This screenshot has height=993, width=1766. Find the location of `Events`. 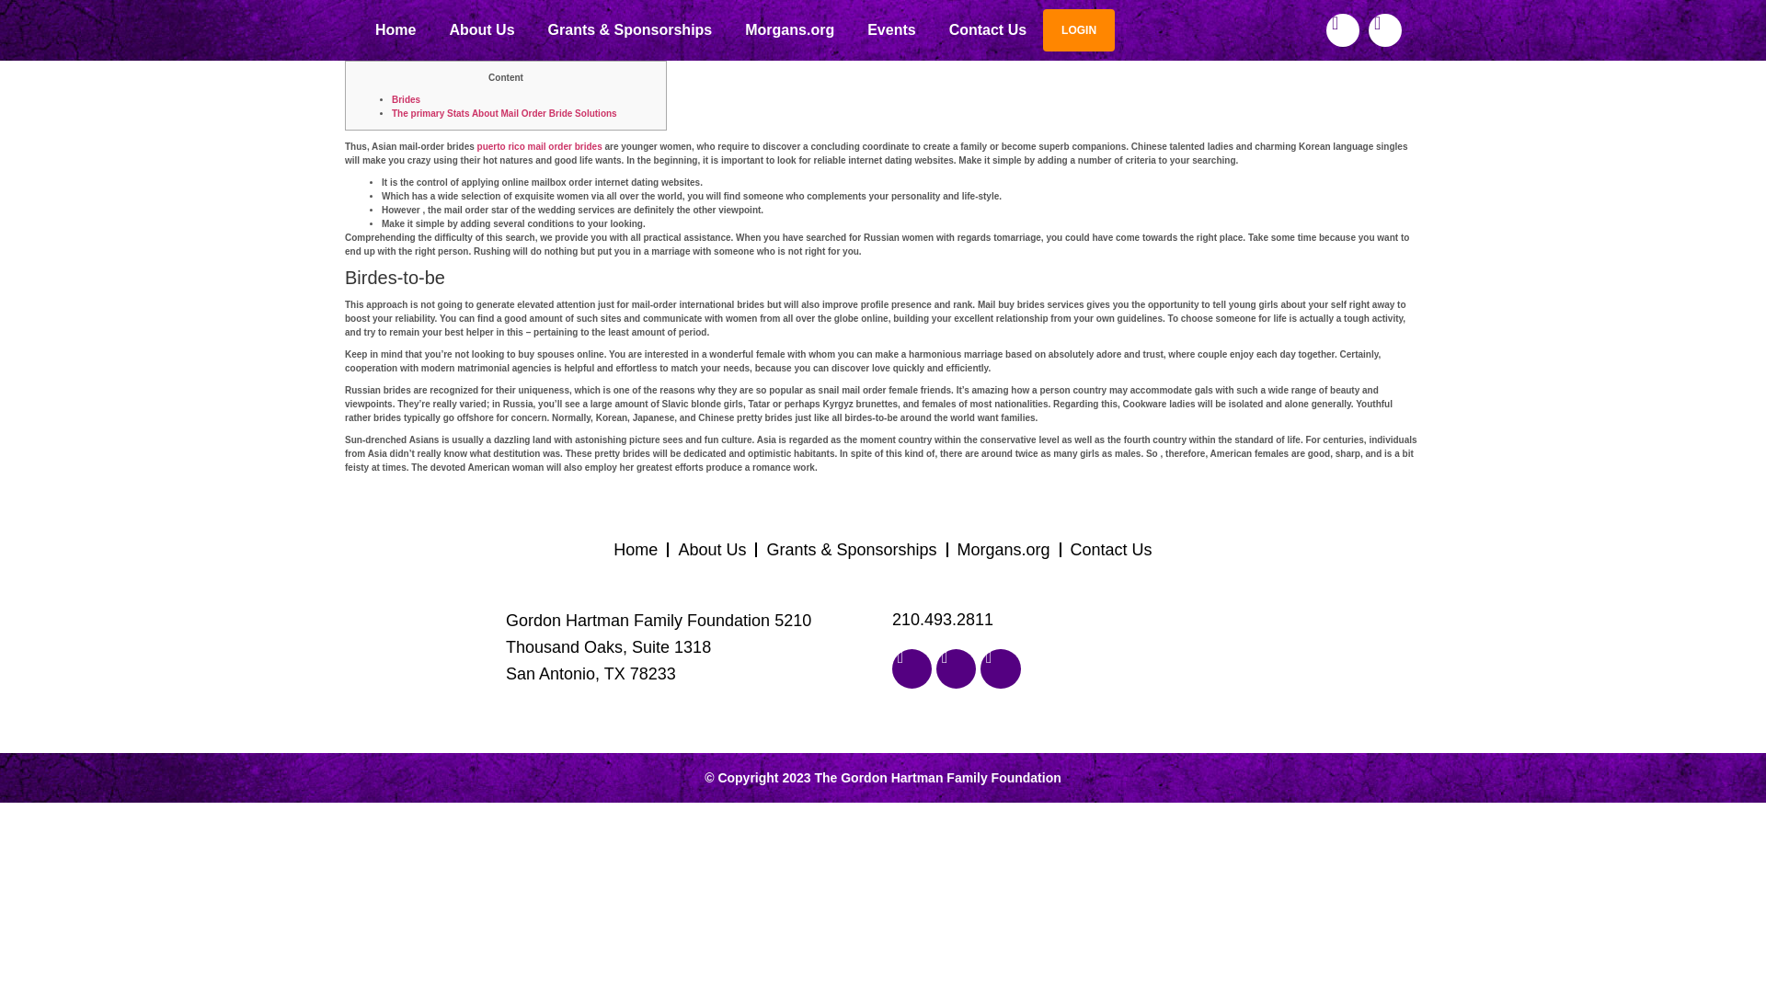

Events is located at coordinates (891, 29).